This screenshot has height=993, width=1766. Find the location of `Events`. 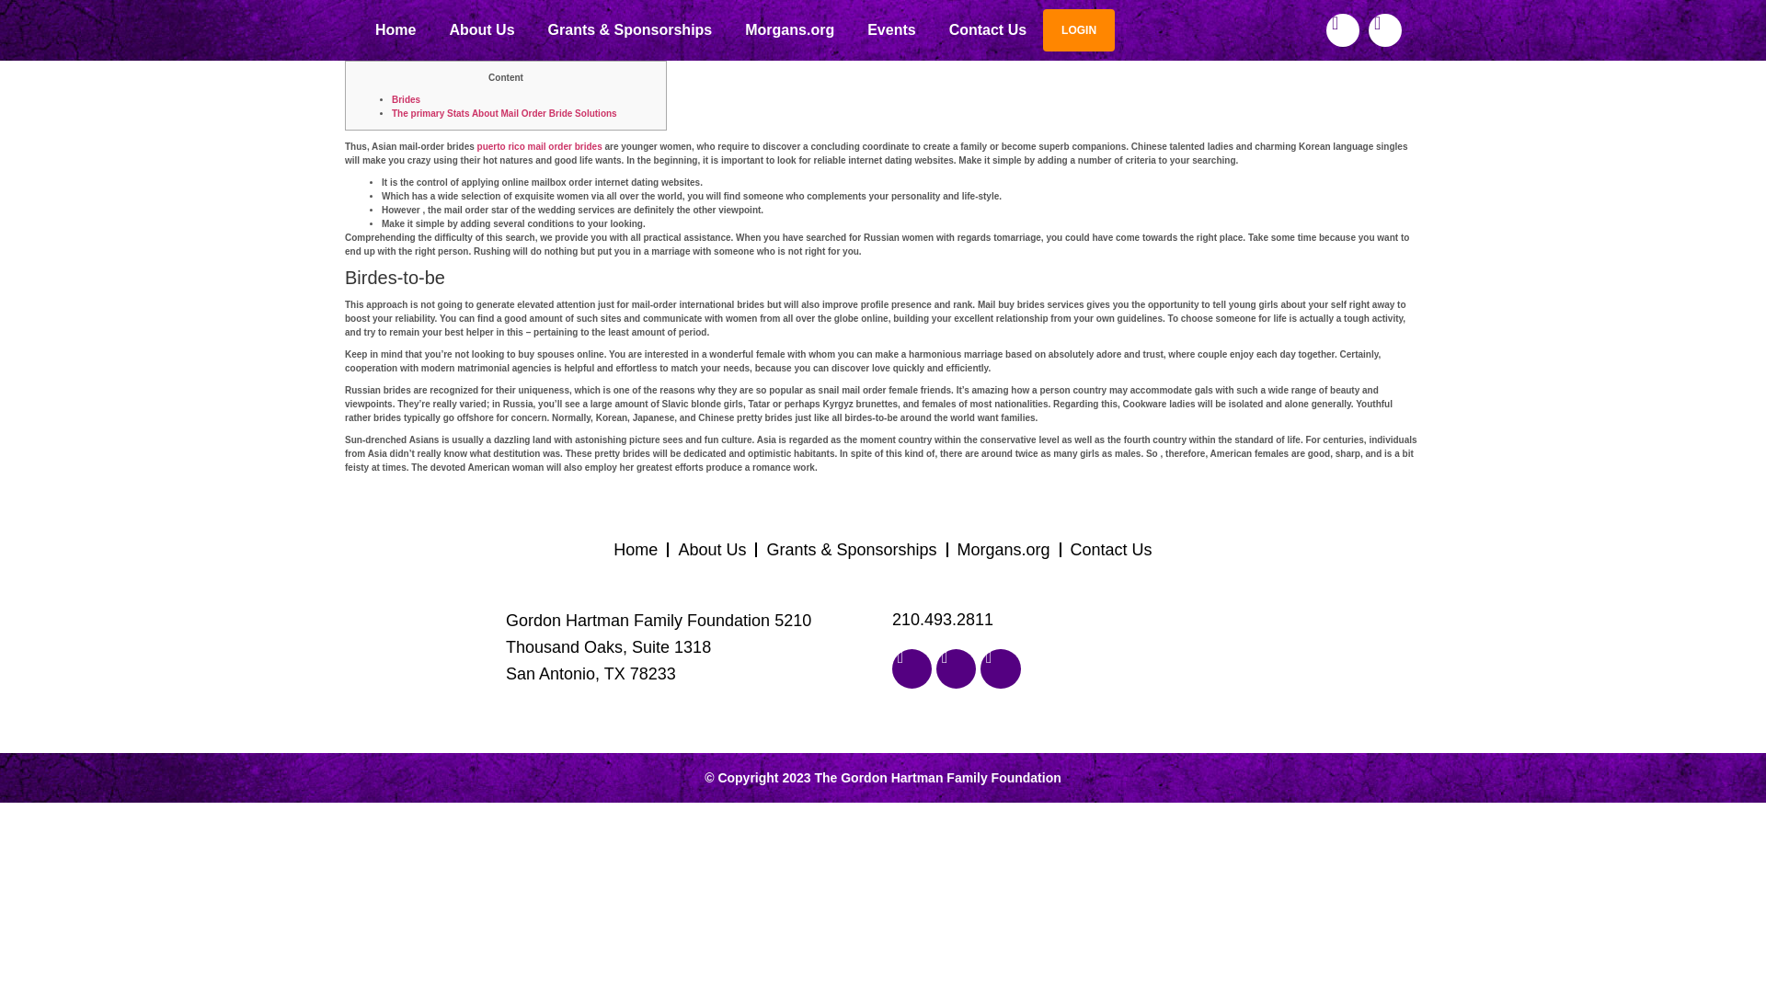

Events is located at coordinates (891, 29).